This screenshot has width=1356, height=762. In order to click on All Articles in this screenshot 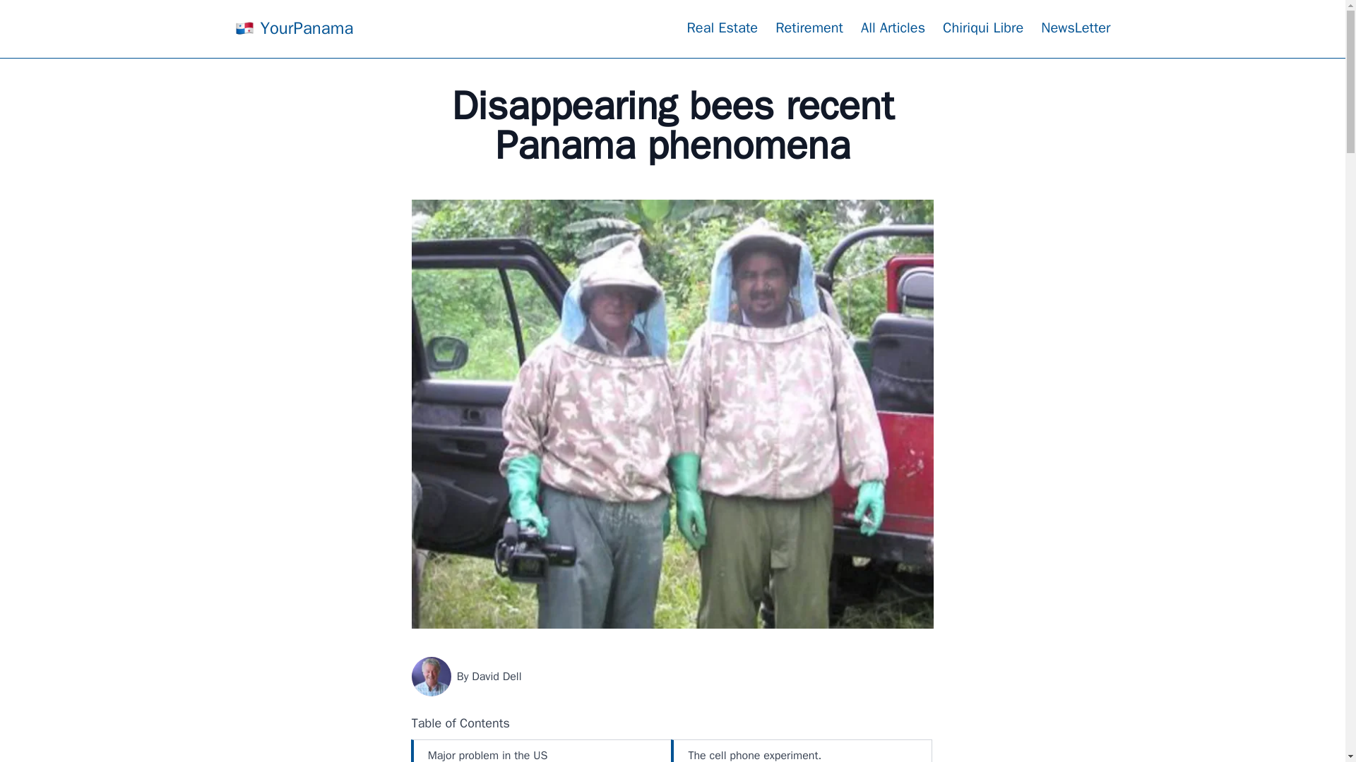, I will do `click(893, 28)`.